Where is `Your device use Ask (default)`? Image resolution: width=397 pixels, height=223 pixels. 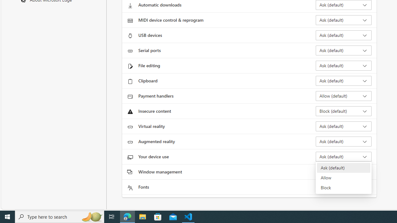 Your device use Ask (default) is located at coordinates (344, 157).